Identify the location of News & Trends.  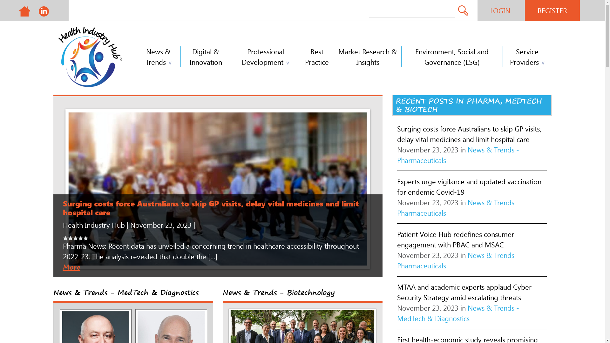
(159, 57).